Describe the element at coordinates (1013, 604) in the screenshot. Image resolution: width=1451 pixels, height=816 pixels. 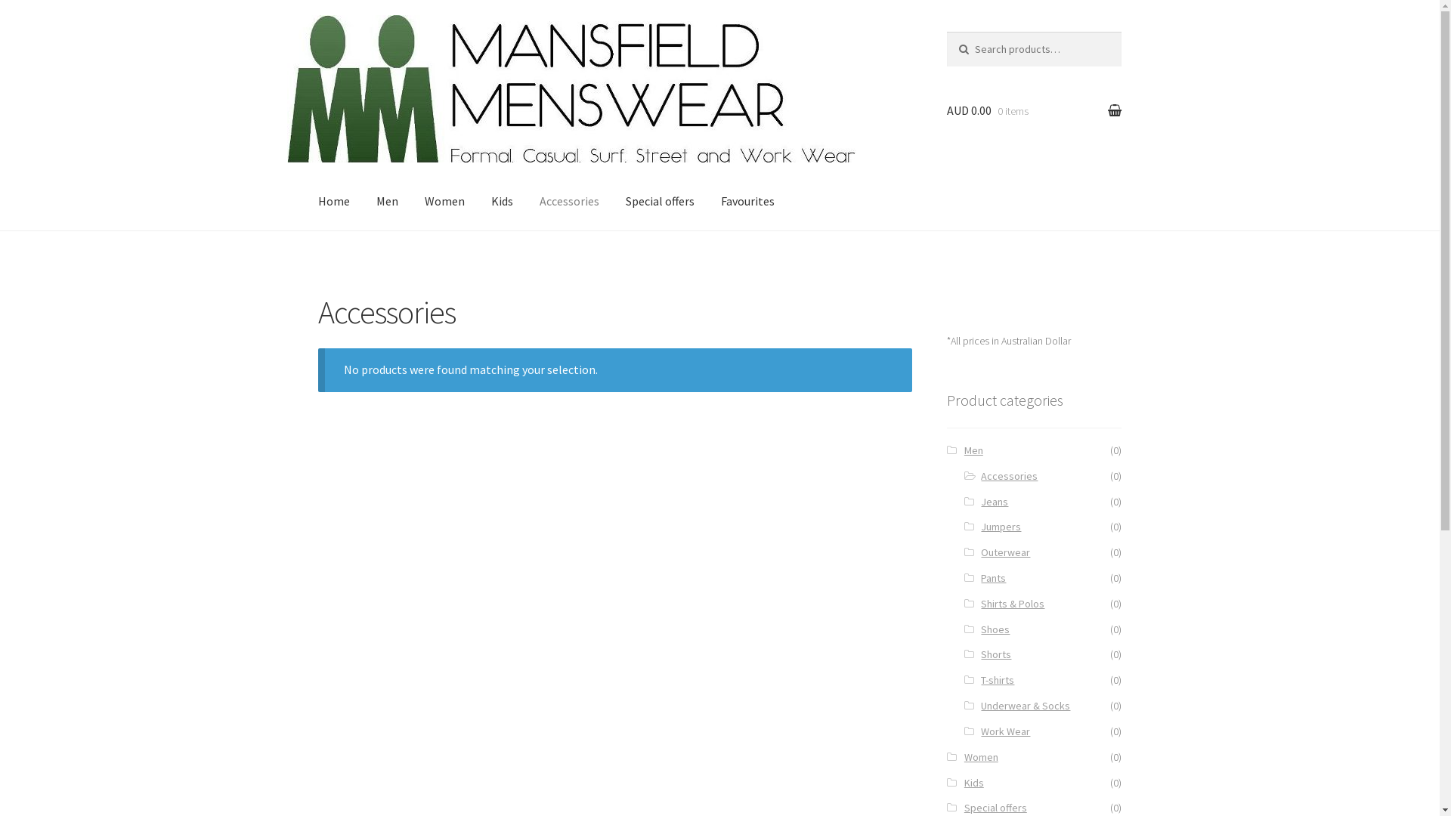
I see `Shirts & Polos` at that location.